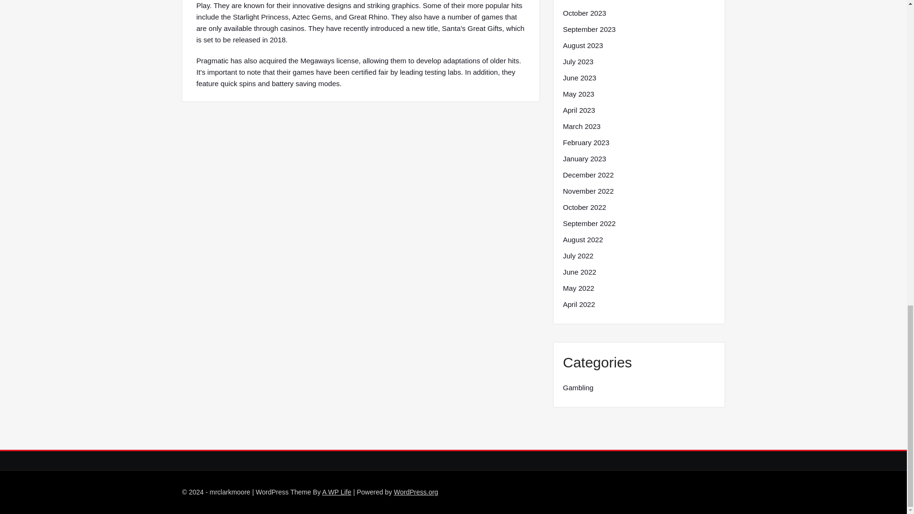 The height and width of the screenshot is (514, 914). What do you see at coordinates (582, 126) in the screenshot?
I see `March 2023` at bounding box center [582, 126].